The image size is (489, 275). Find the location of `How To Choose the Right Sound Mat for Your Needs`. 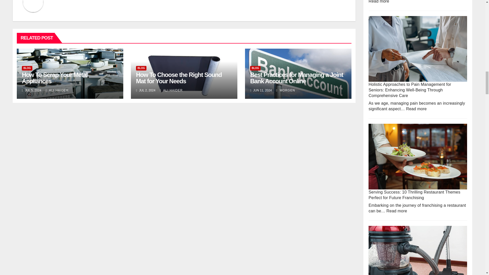

How To Choose the Right Sound Mat for Your Needs is located at coordinates (179, 78).